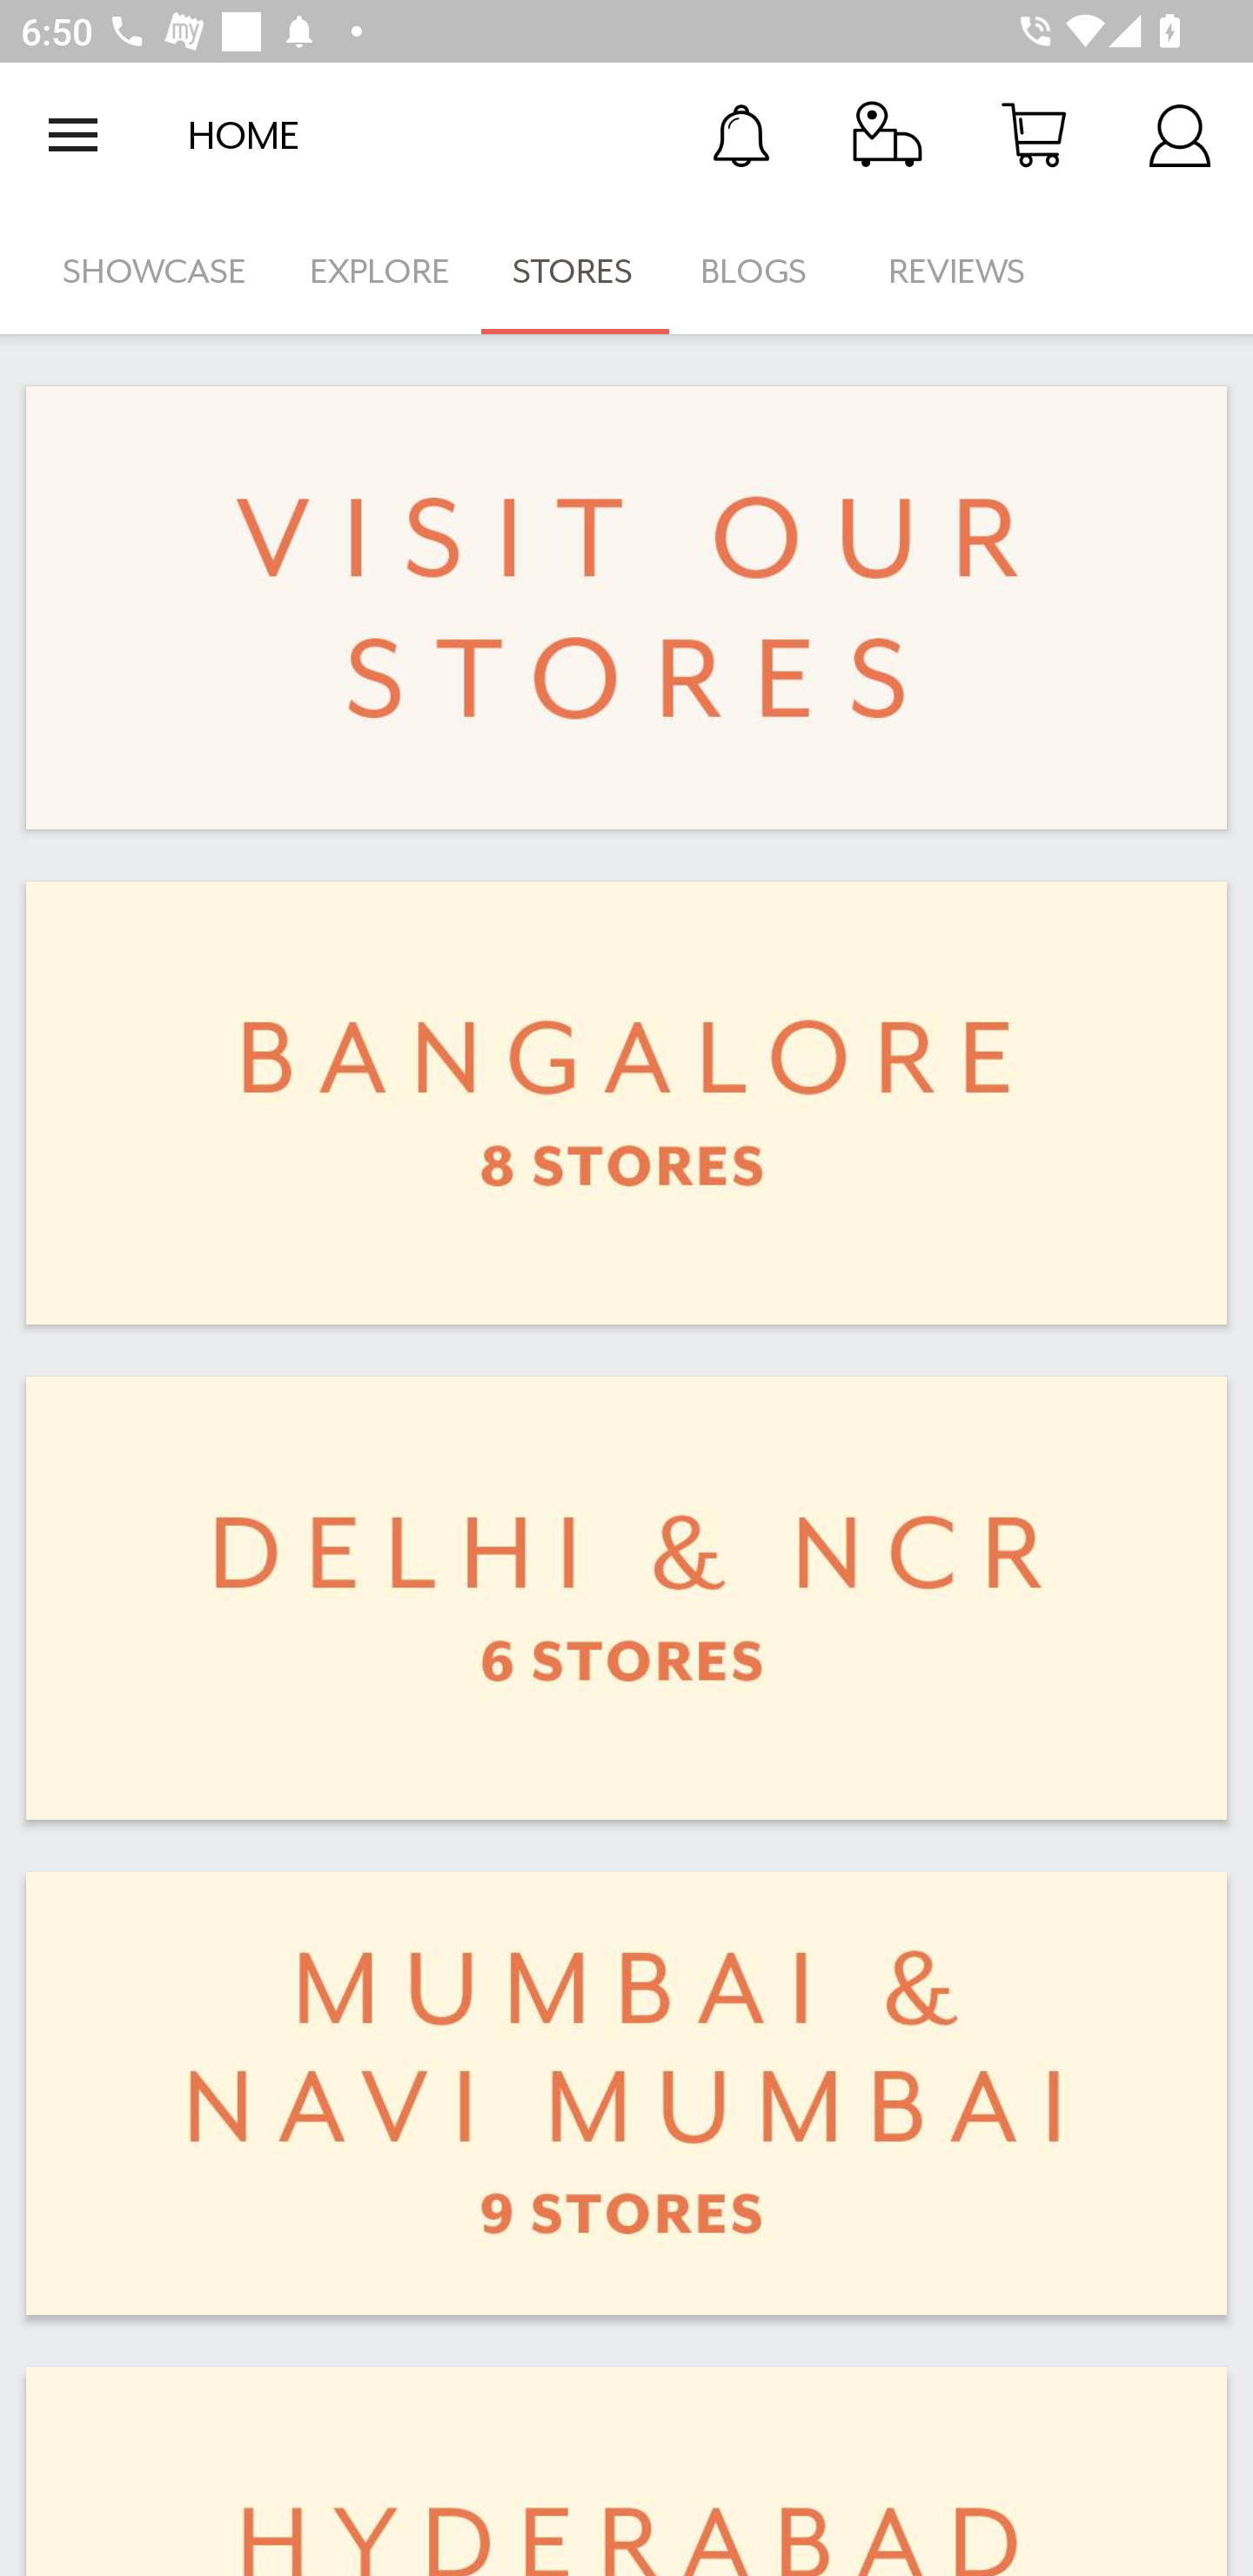 The image size is (1253, 2576). I want to click on Track Order, so click(888, 134).